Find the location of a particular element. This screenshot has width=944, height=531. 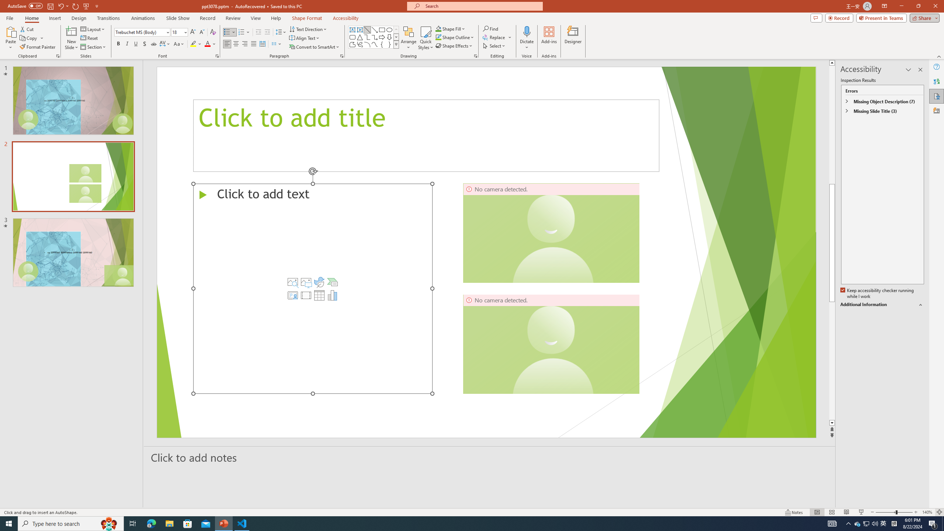

Increase Indent is located at coordinates (268, 32).